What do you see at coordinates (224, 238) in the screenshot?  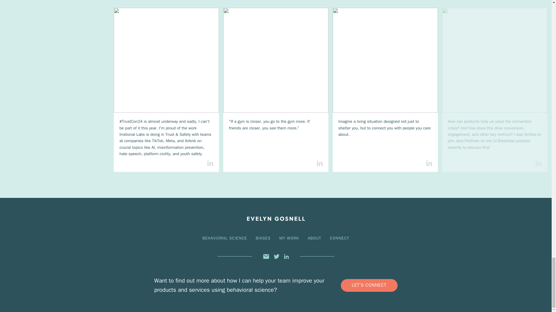 I see `BEHAVIORAL SCIENCE` at bounding box center [224, 238].